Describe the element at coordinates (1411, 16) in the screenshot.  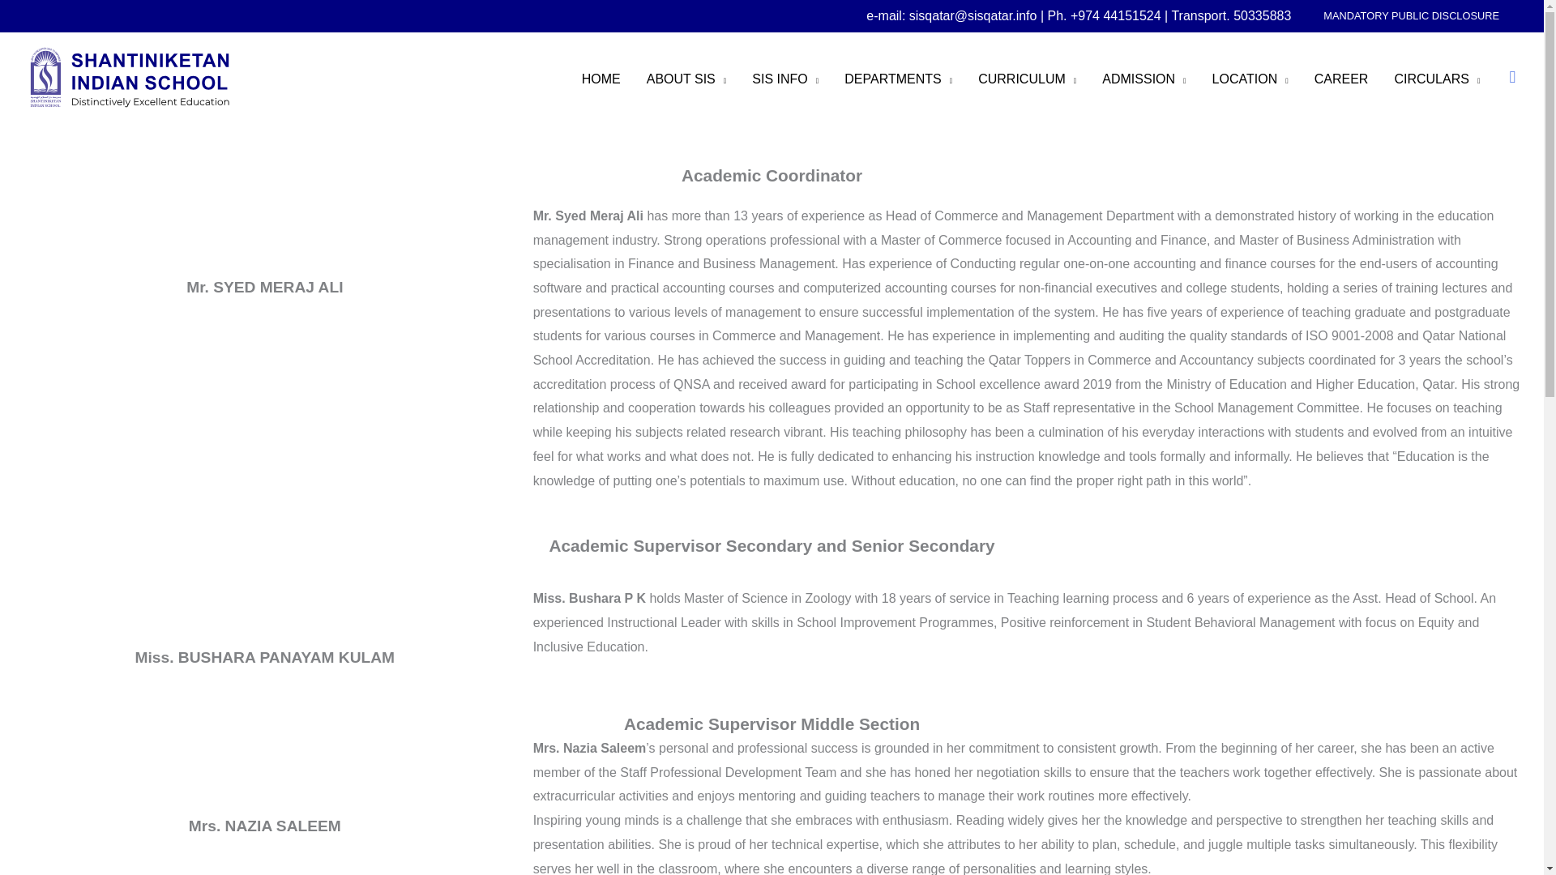
I see `MANDATORY PUBLIC DISCLOSURE` at that location.